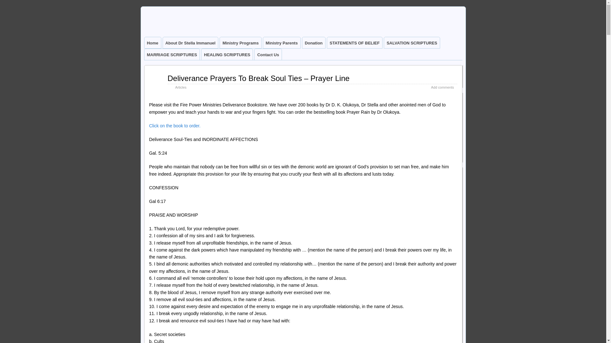 The height and width of the screenshot is (343, 611). Describe the element at coordinates (314, 43) in the screenshot. I see `Donation` at that location.